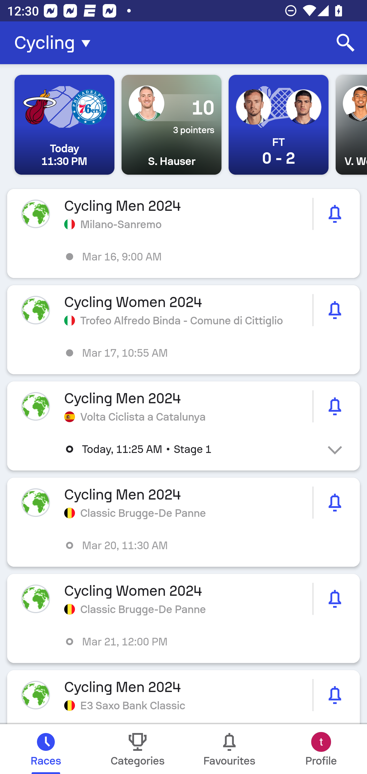 The width and height of the screenshot is (367, 774). Describe the element at coordinates (191, 449) in the screenshot. I see `Today, 11:25 AM • Stage 1` at that location.